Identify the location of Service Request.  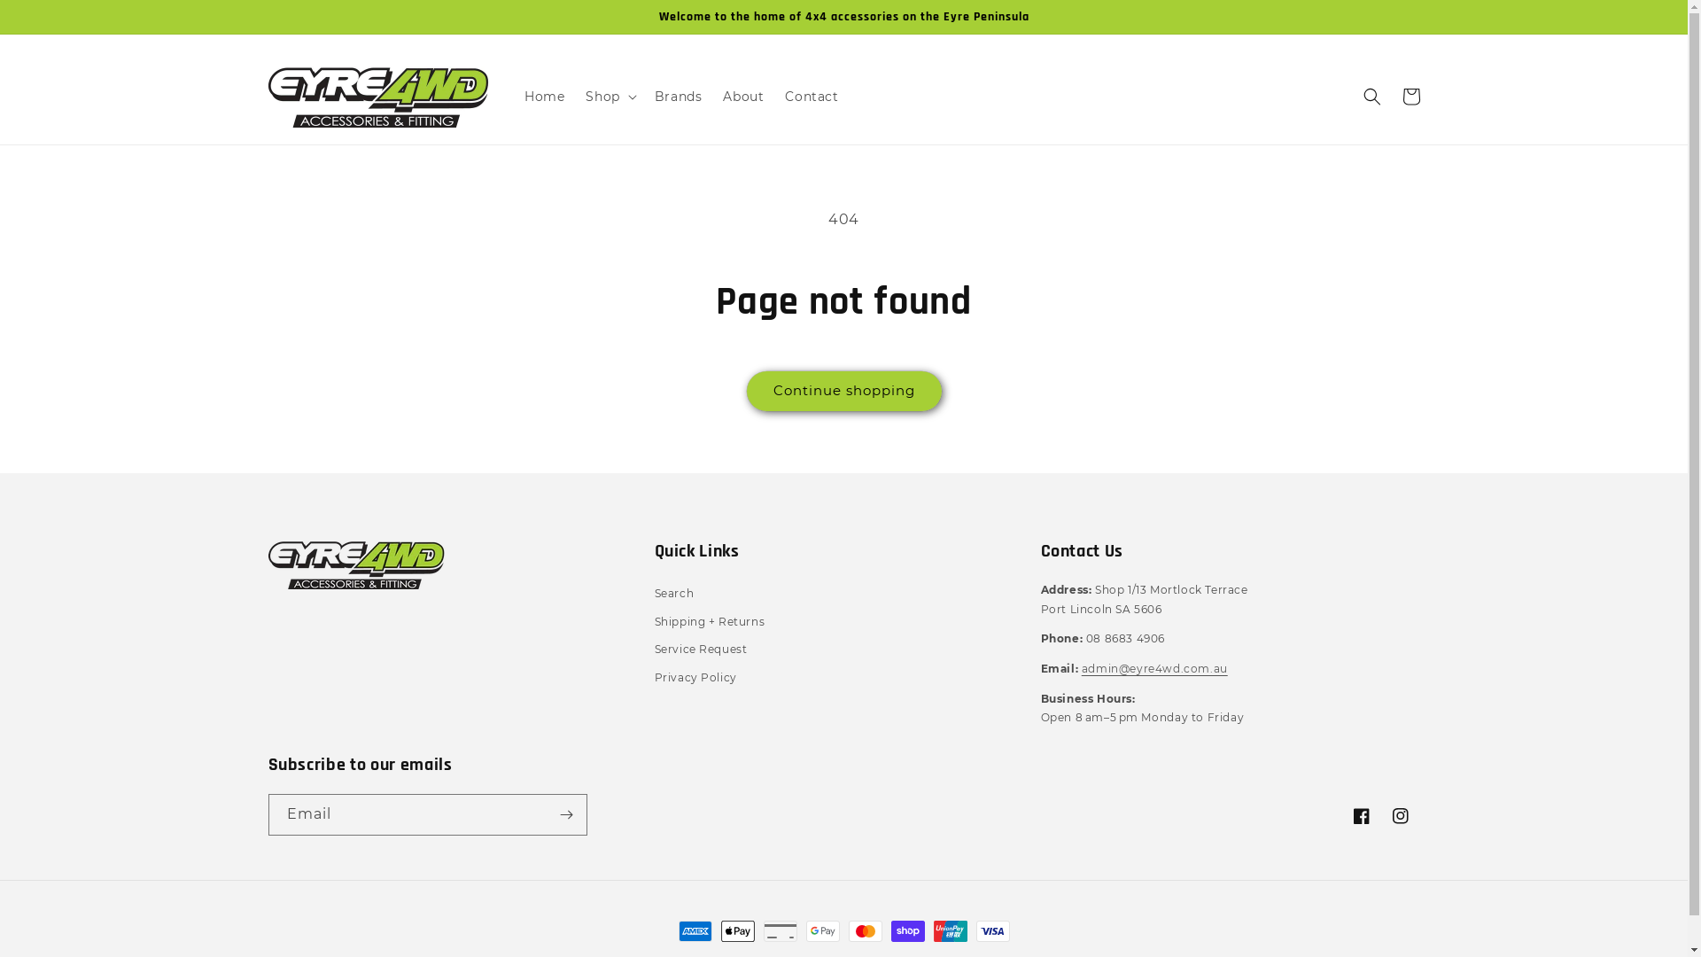
(700, 650).